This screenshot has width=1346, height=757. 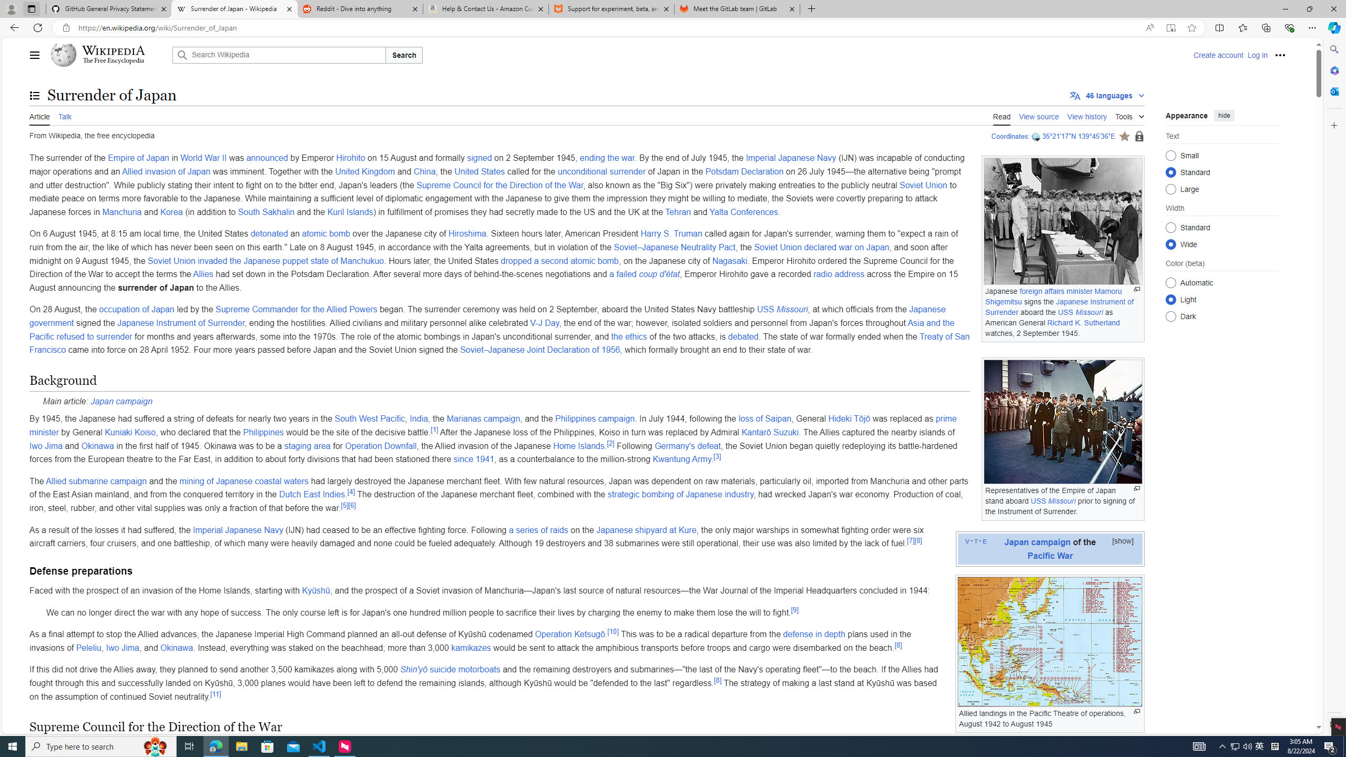 What do you see at coordinates (424, 171) in the screenshot?
I see `China` at bounding box center [424, 171].